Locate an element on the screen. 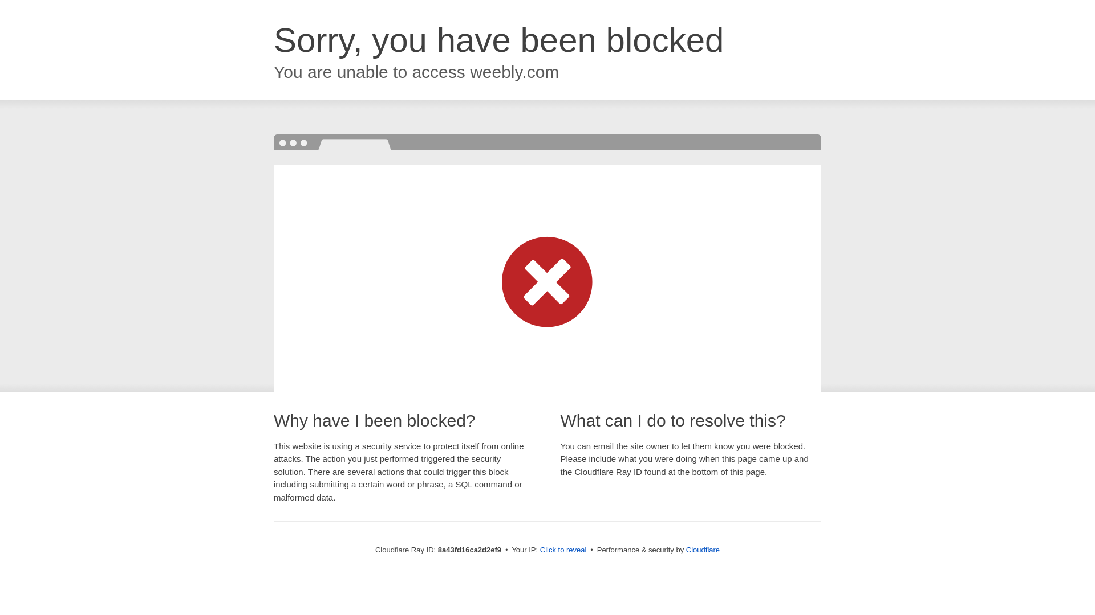 The image size is (1095, 615). Click to reveal is located at coordinates (563, 550).